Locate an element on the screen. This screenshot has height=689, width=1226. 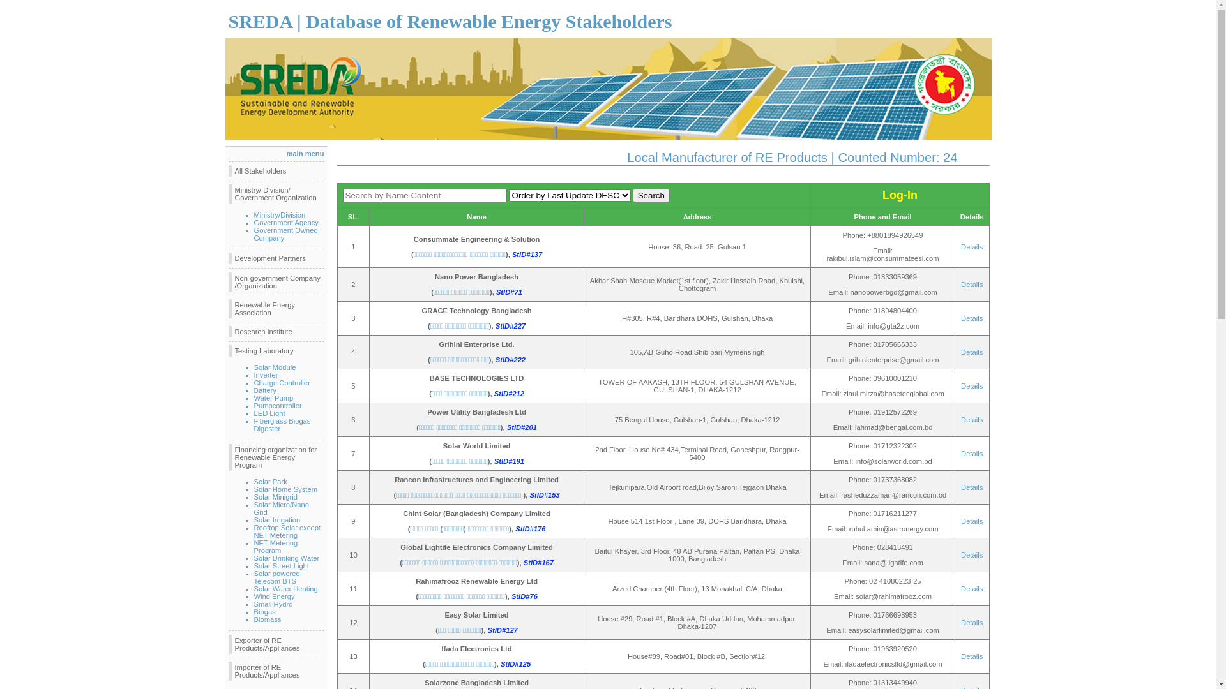
Details is located at coordinates (972, 420).